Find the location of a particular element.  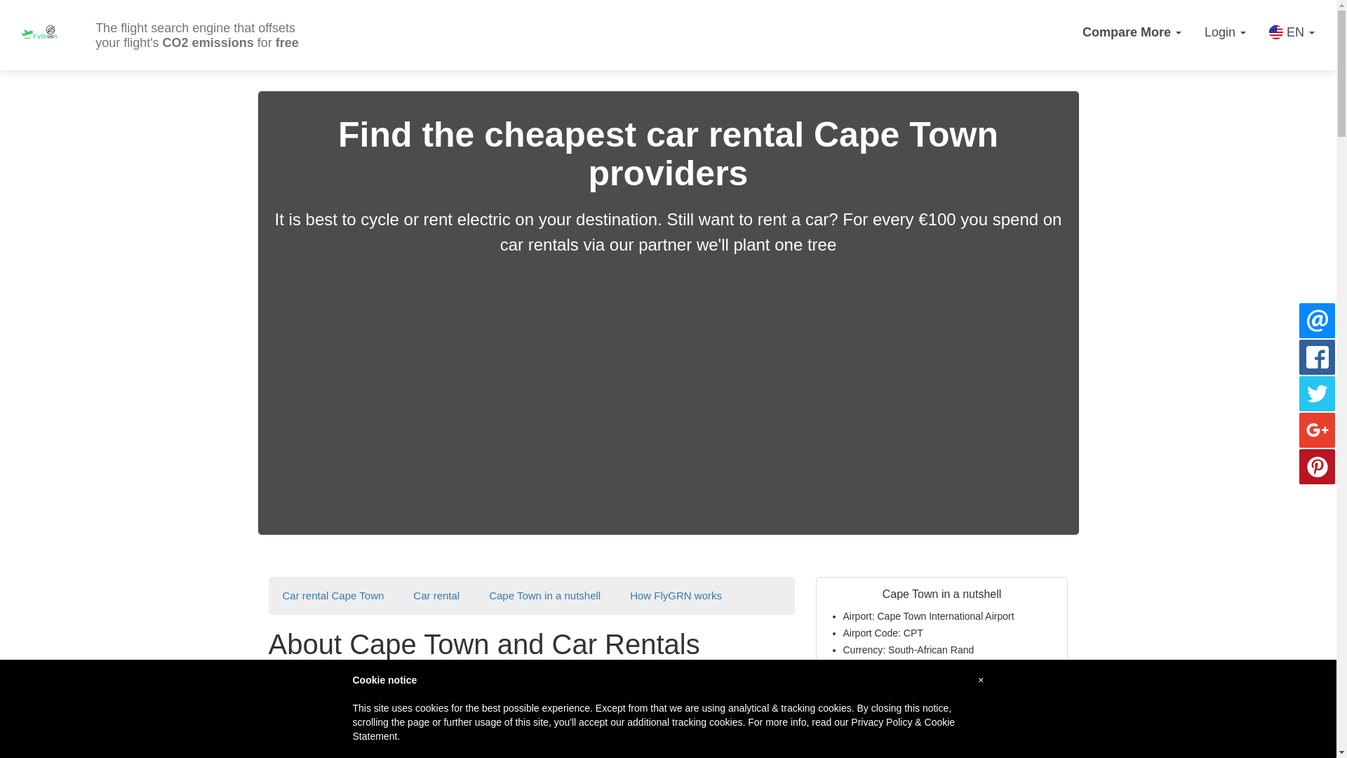

Car rental - FlyGRN is located at coordinates (1318, 320).